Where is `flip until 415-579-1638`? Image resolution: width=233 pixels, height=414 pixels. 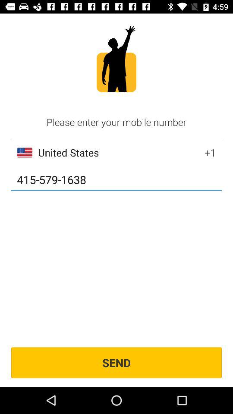
flip until 415-579-1638 is located at coordinates (116, 180).